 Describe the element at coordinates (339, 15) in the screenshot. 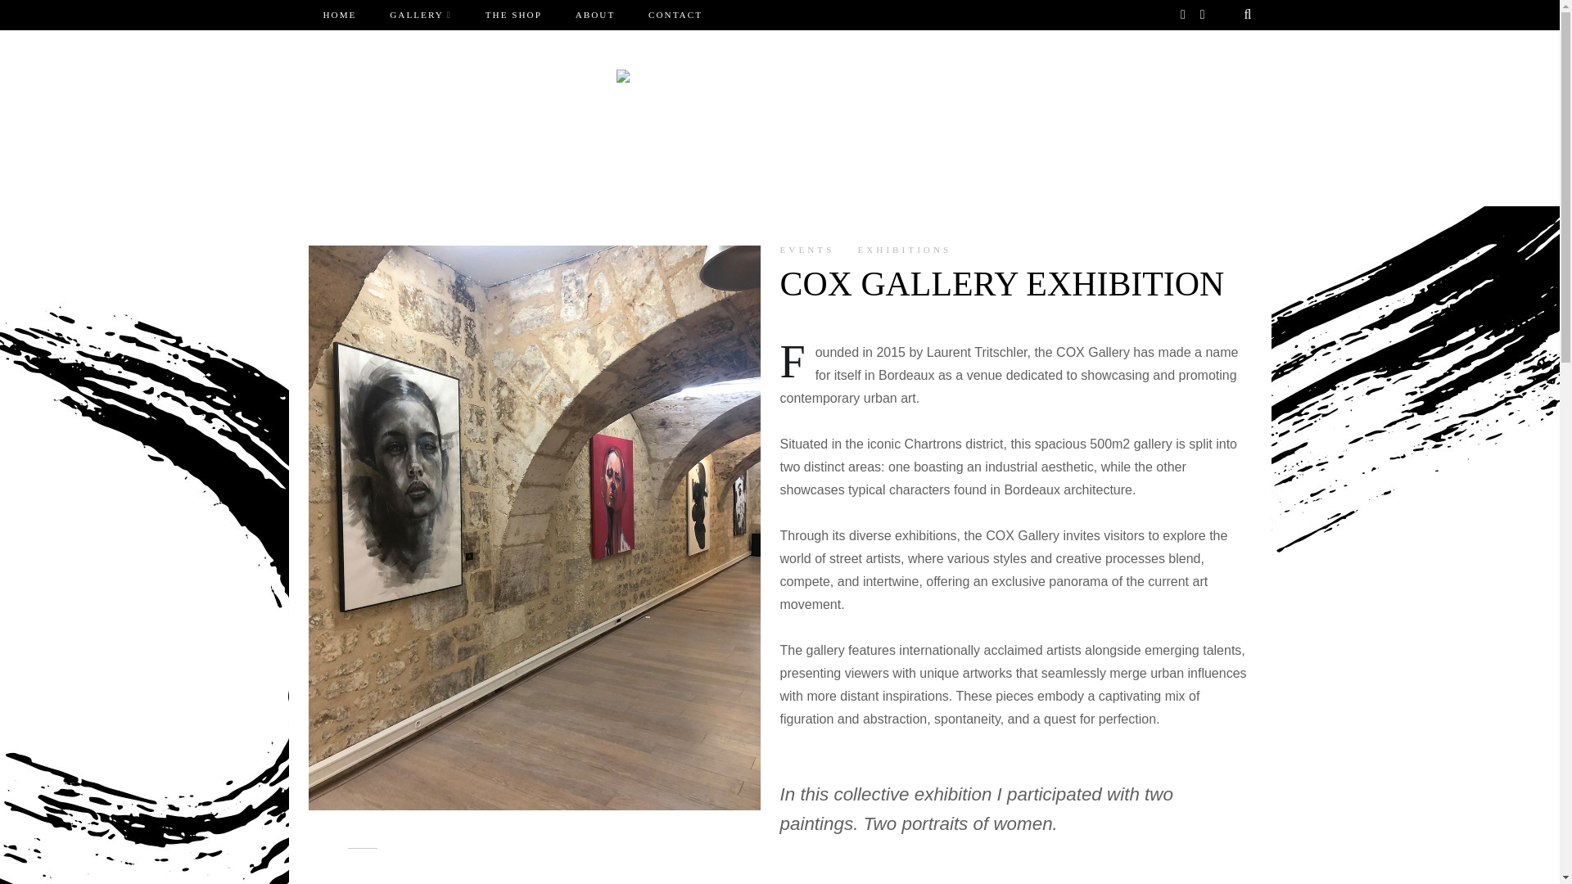

I see `HOME` at that location.